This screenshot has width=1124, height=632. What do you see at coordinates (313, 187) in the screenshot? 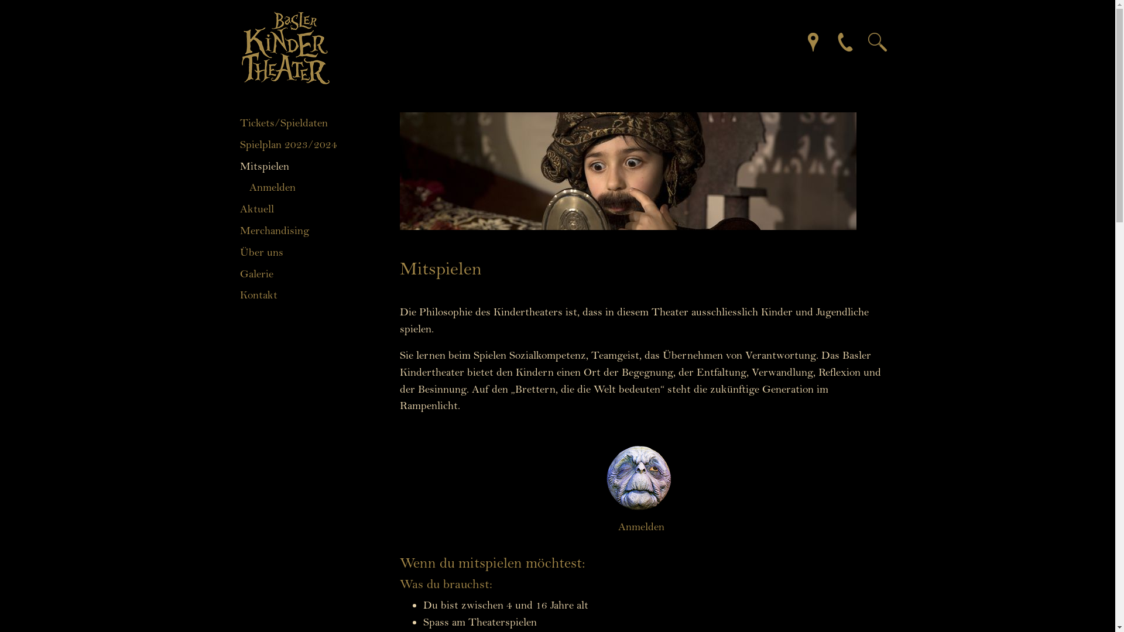
I see `Anmelden` at bounding box center [313, 187].